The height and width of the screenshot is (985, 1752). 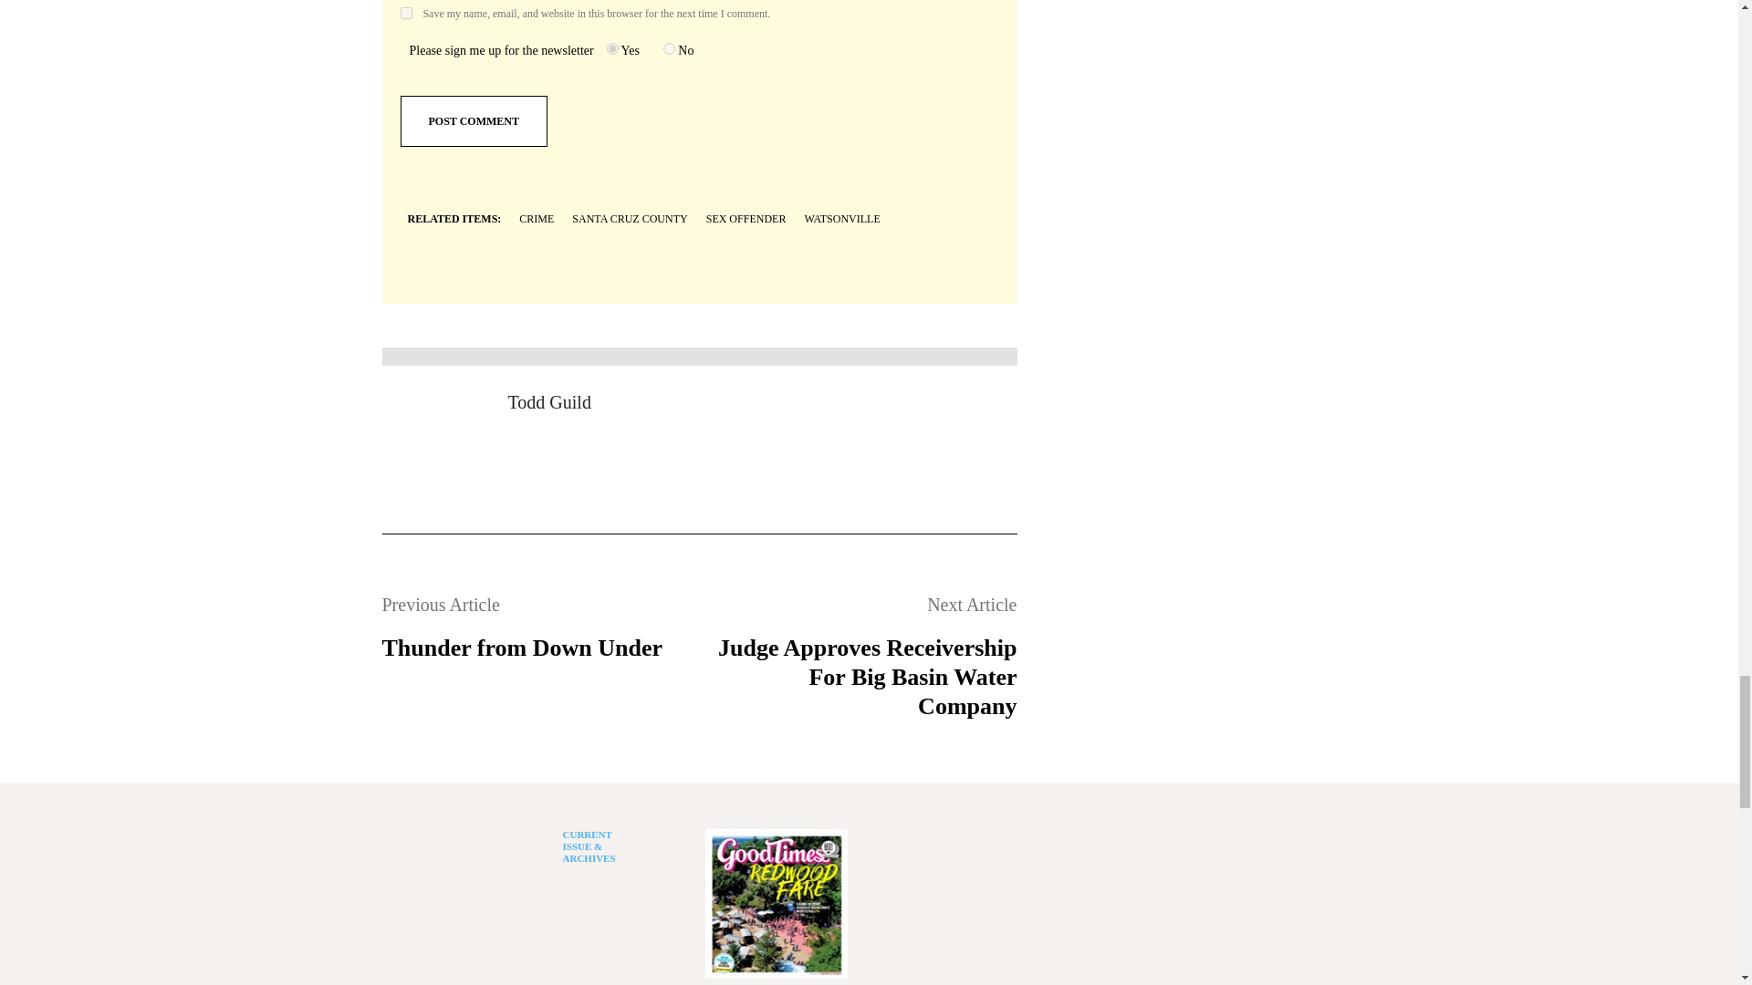 What do you see at coordinates (611, 49) in the screenshot?
I see `Yes` at bounding box center [611, 49].